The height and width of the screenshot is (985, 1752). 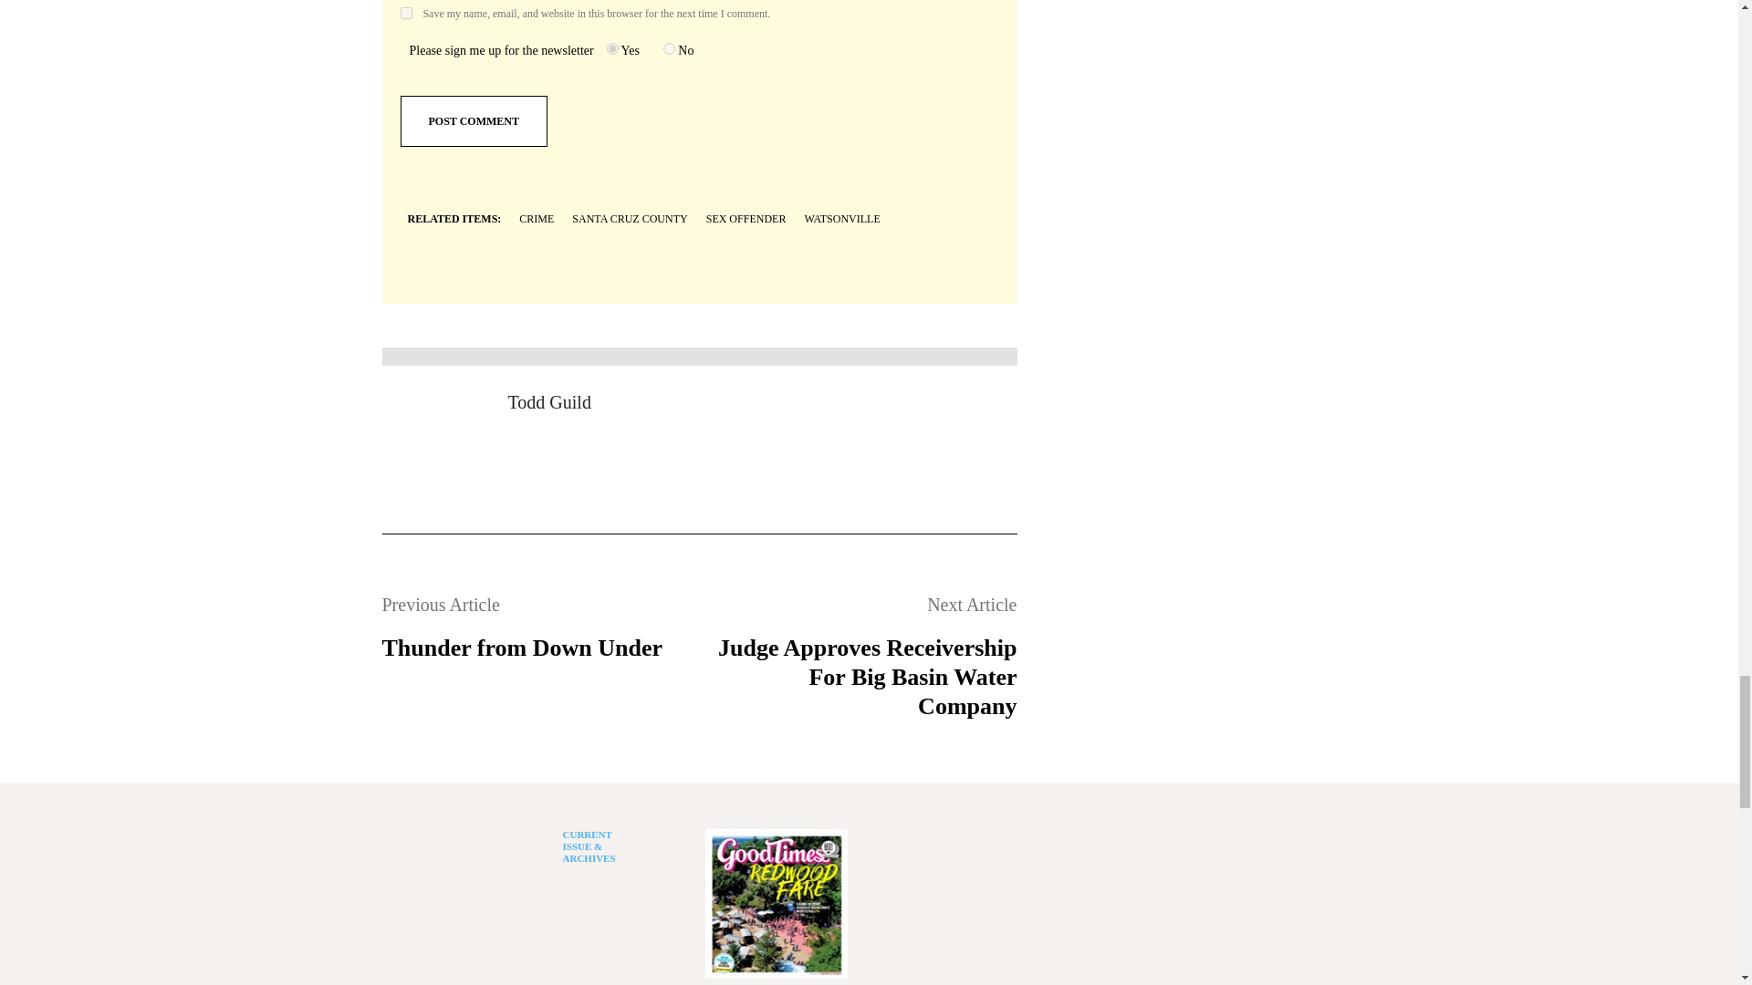 What do you see at coordinates (611, 49) in the screenshot?
I see `Yes` at bounding box center [611, 49].